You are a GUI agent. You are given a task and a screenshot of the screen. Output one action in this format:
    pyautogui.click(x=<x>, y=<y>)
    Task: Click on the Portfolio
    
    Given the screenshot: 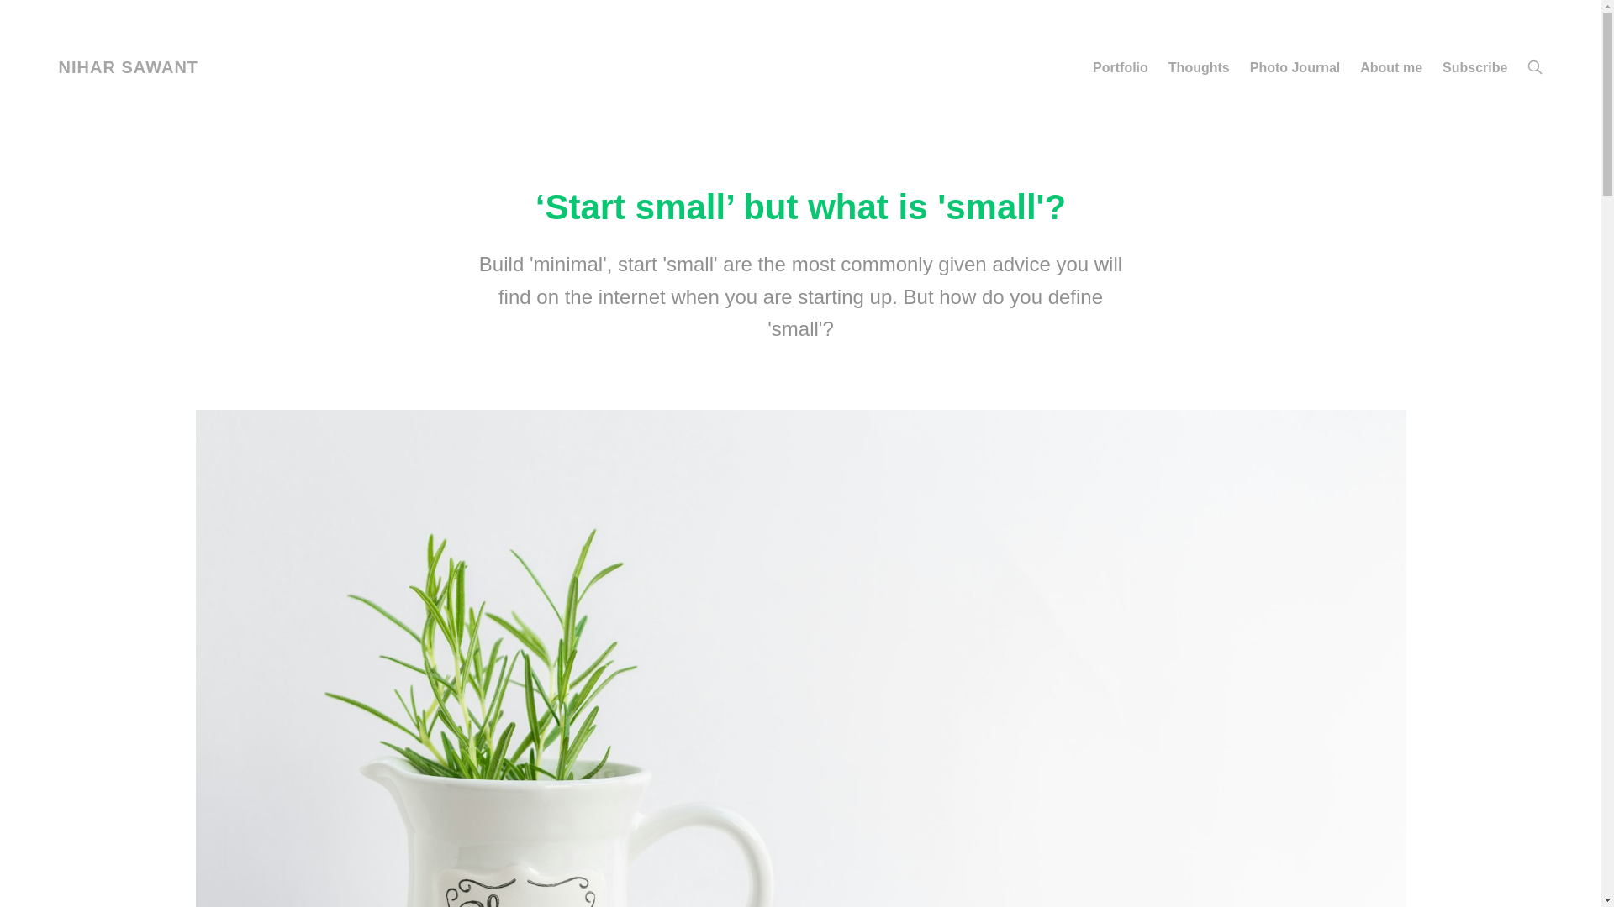 What is the action you would take?
    pyautogui.click(x=1121, y=67)
    